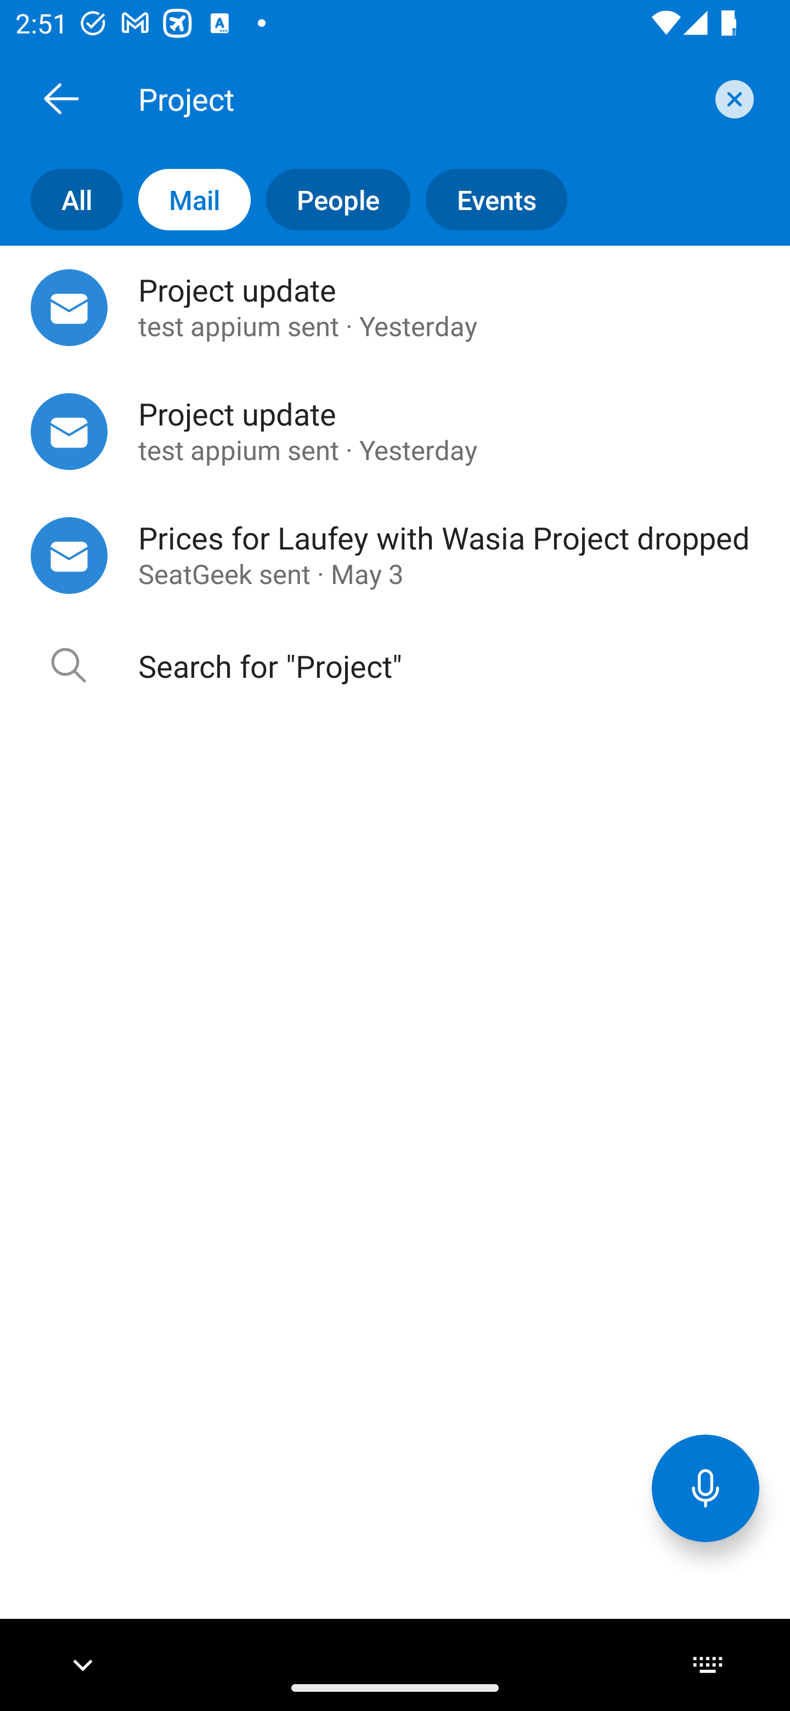  Describe the element at coordinates (61, 200) in the screenshot. I see `All` at that location.